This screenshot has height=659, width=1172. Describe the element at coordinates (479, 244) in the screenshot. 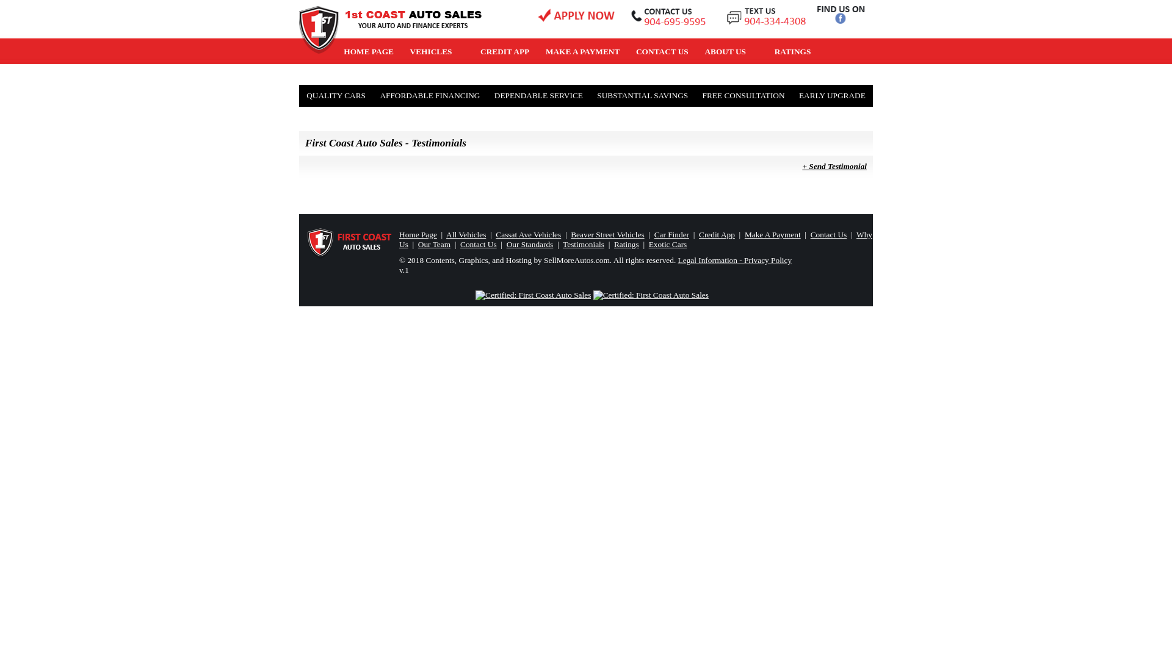

I see `Contact Us` at that location.